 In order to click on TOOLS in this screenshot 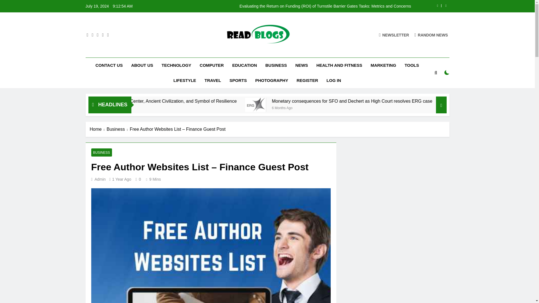, I will do `click(412, 65)`.